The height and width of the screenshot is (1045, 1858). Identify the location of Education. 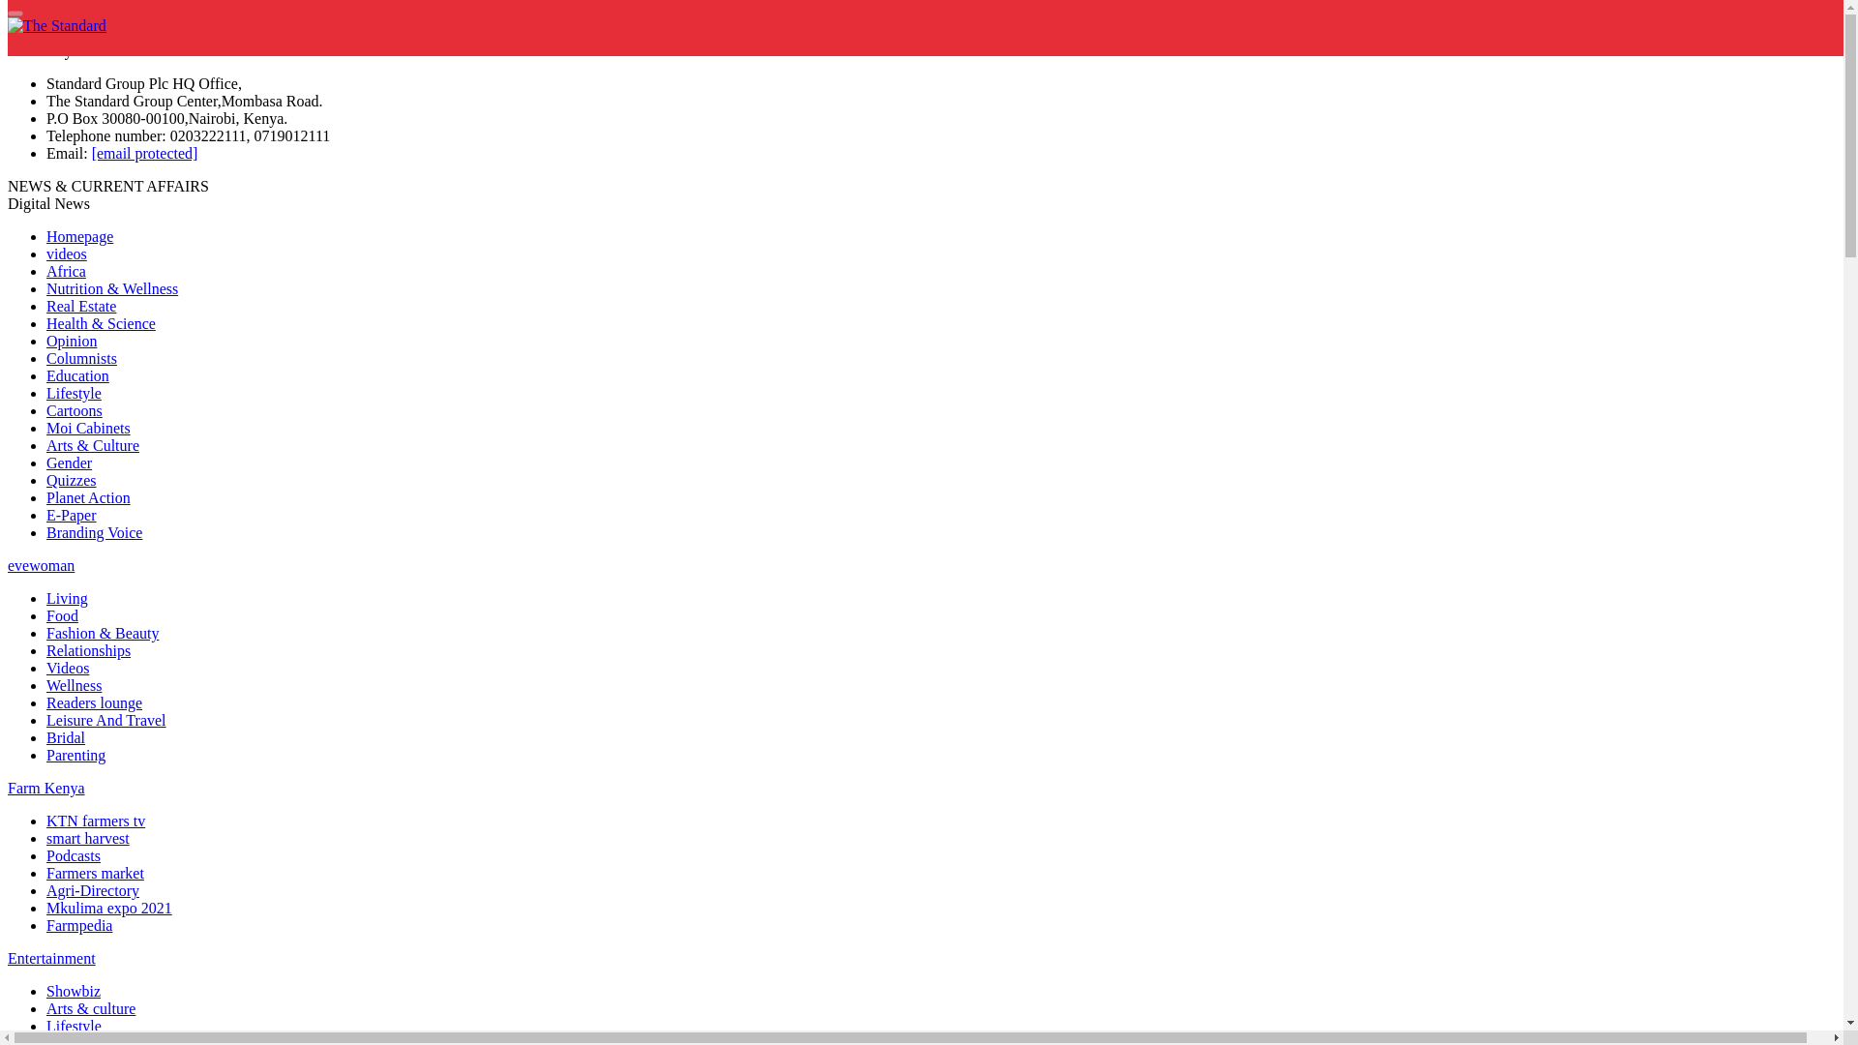
(77, 375).